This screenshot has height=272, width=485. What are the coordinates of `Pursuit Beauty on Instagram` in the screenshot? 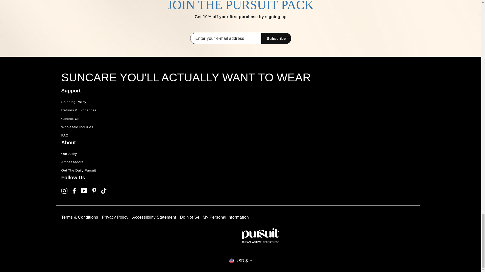 It's located at (64, 190).